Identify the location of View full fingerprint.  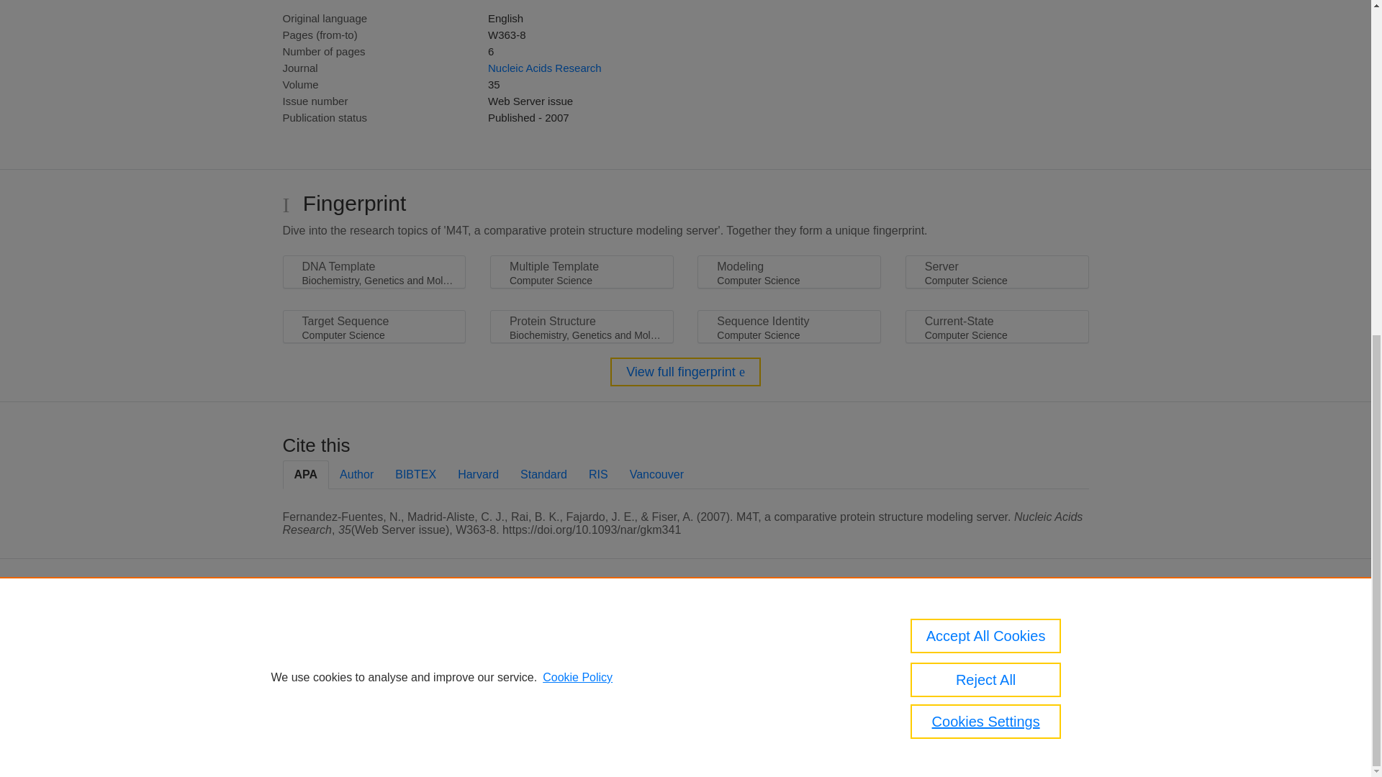
(685, 371).